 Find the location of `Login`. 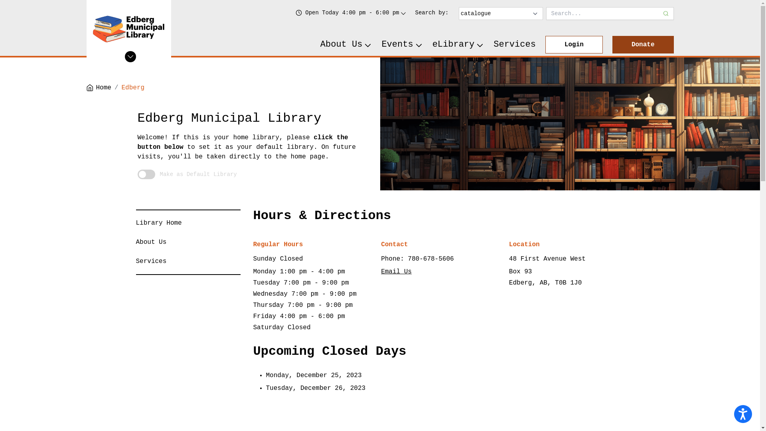

Login is located at coordinates (574, 45).